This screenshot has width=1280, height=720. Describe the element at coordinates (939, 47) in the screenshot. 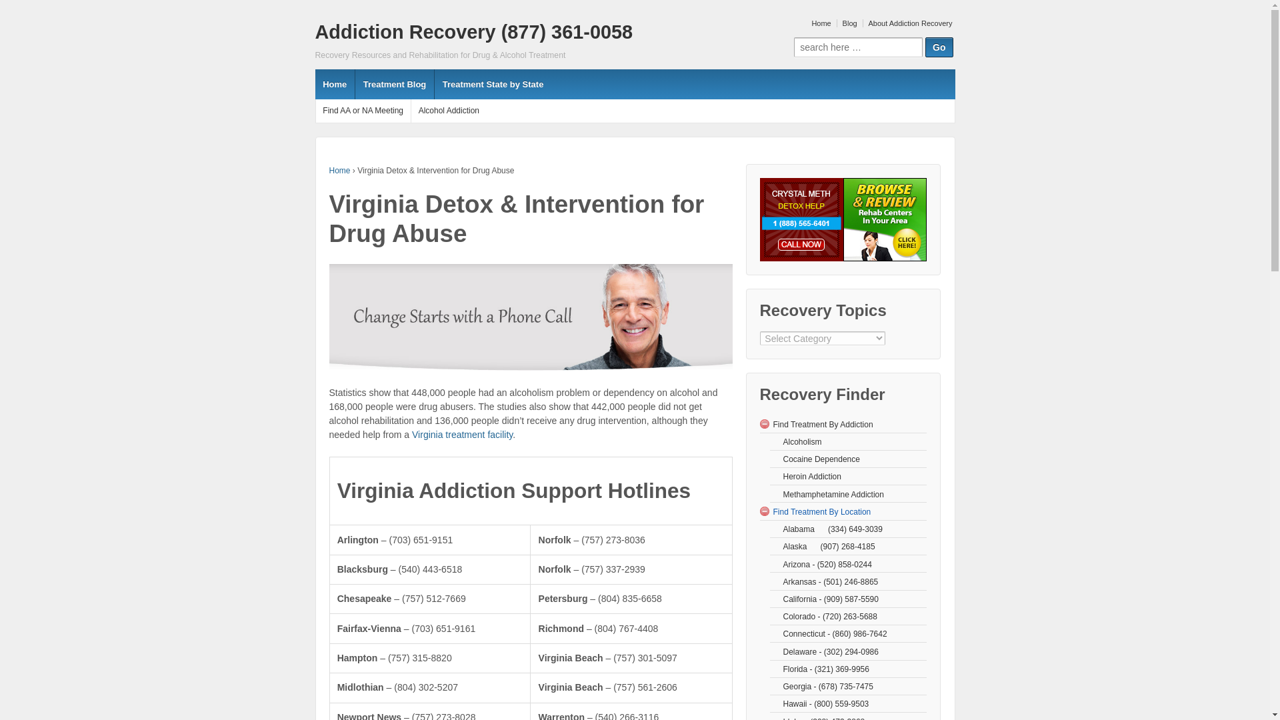

I see `Go` at that location.